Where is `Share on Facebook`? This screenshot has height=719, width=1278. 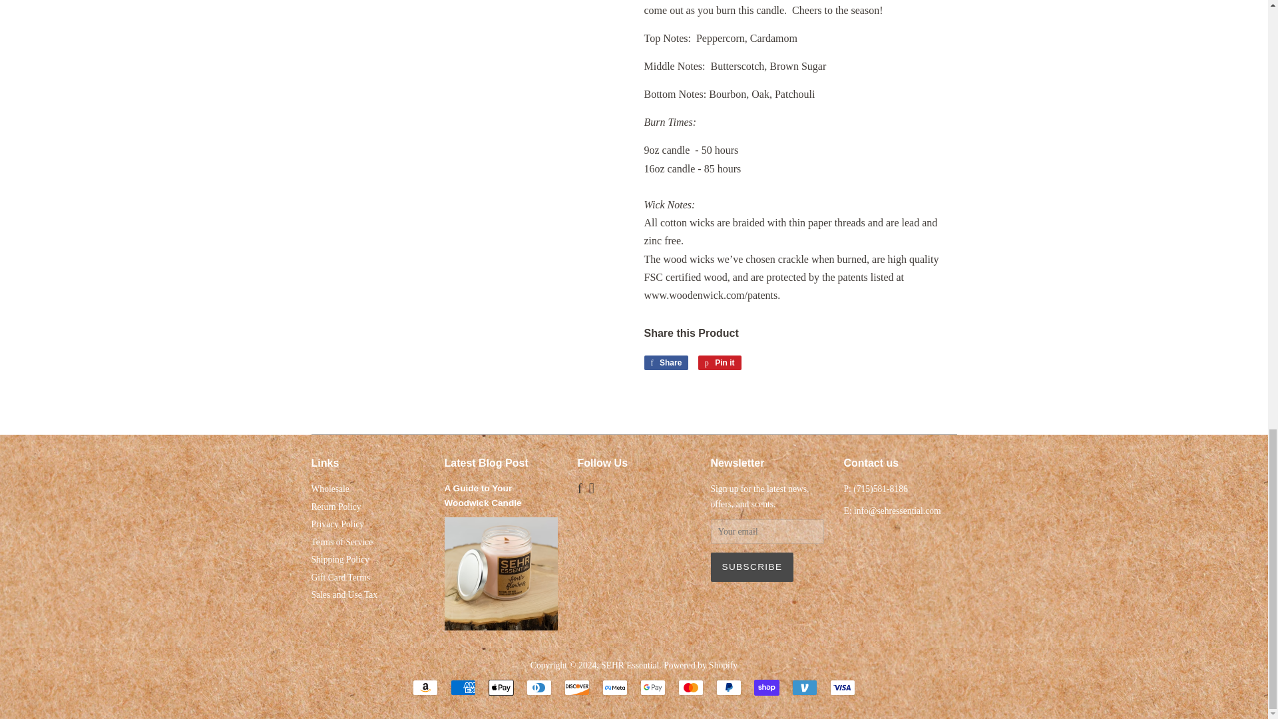 Share on Facebook is located at coordinates (614, 687).